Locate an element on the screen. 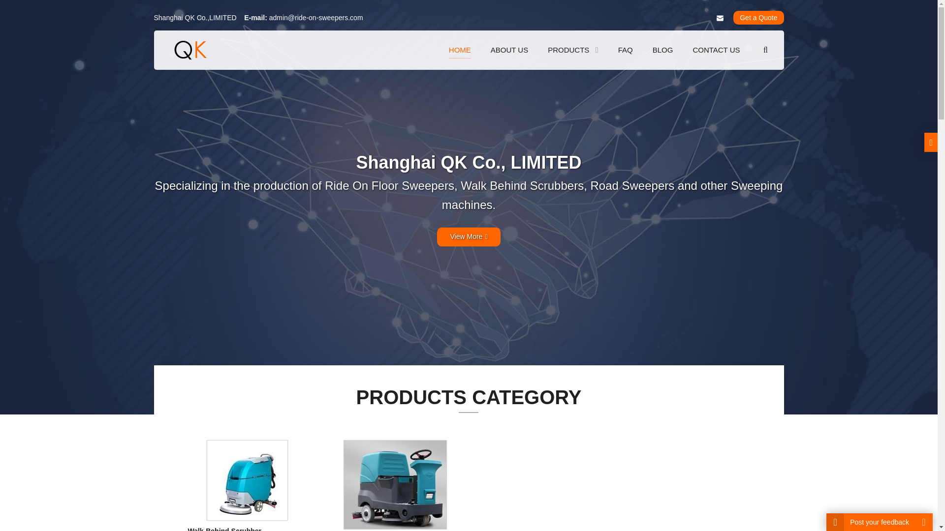 The width and height of the screenshot is (945, 531). HOME is located at coordinates (460, 50).